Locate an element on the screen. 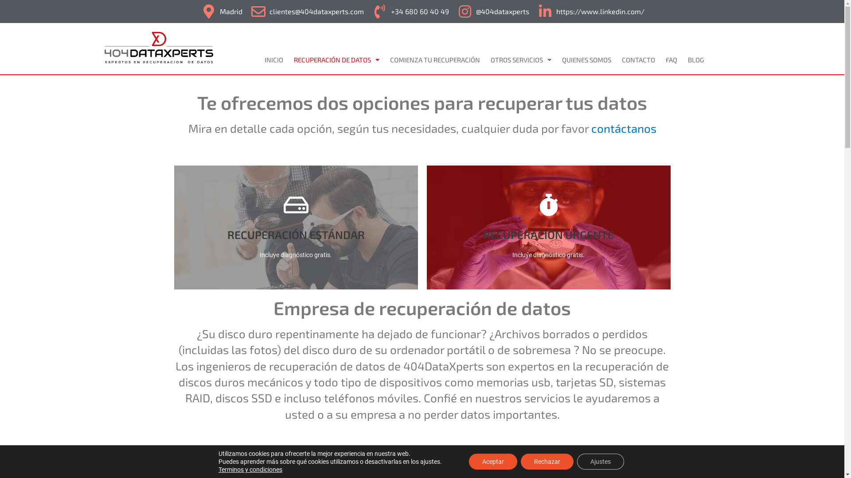  Ajustes is located at coordinates (601, 462).